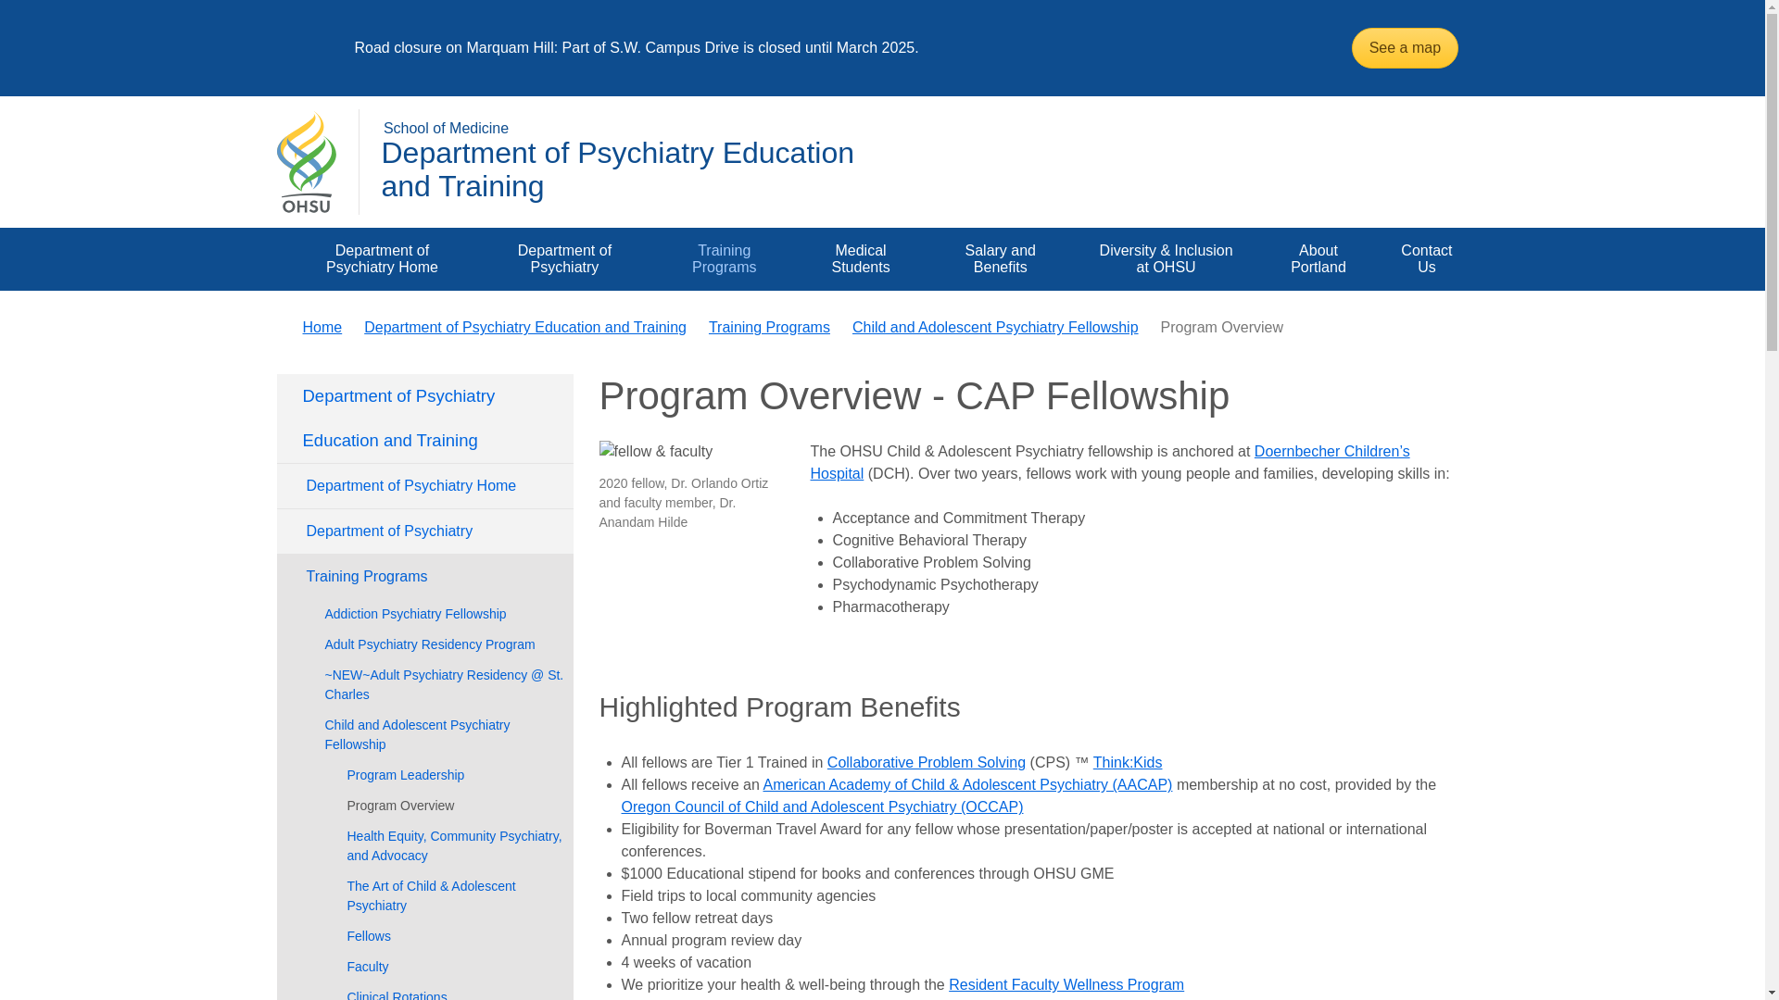 Image resolution: width=1779 pixels, height=1000 pixels. Describe the element at coordinates (1319, 259) in the screenshot. I see `About Portland` at that location.